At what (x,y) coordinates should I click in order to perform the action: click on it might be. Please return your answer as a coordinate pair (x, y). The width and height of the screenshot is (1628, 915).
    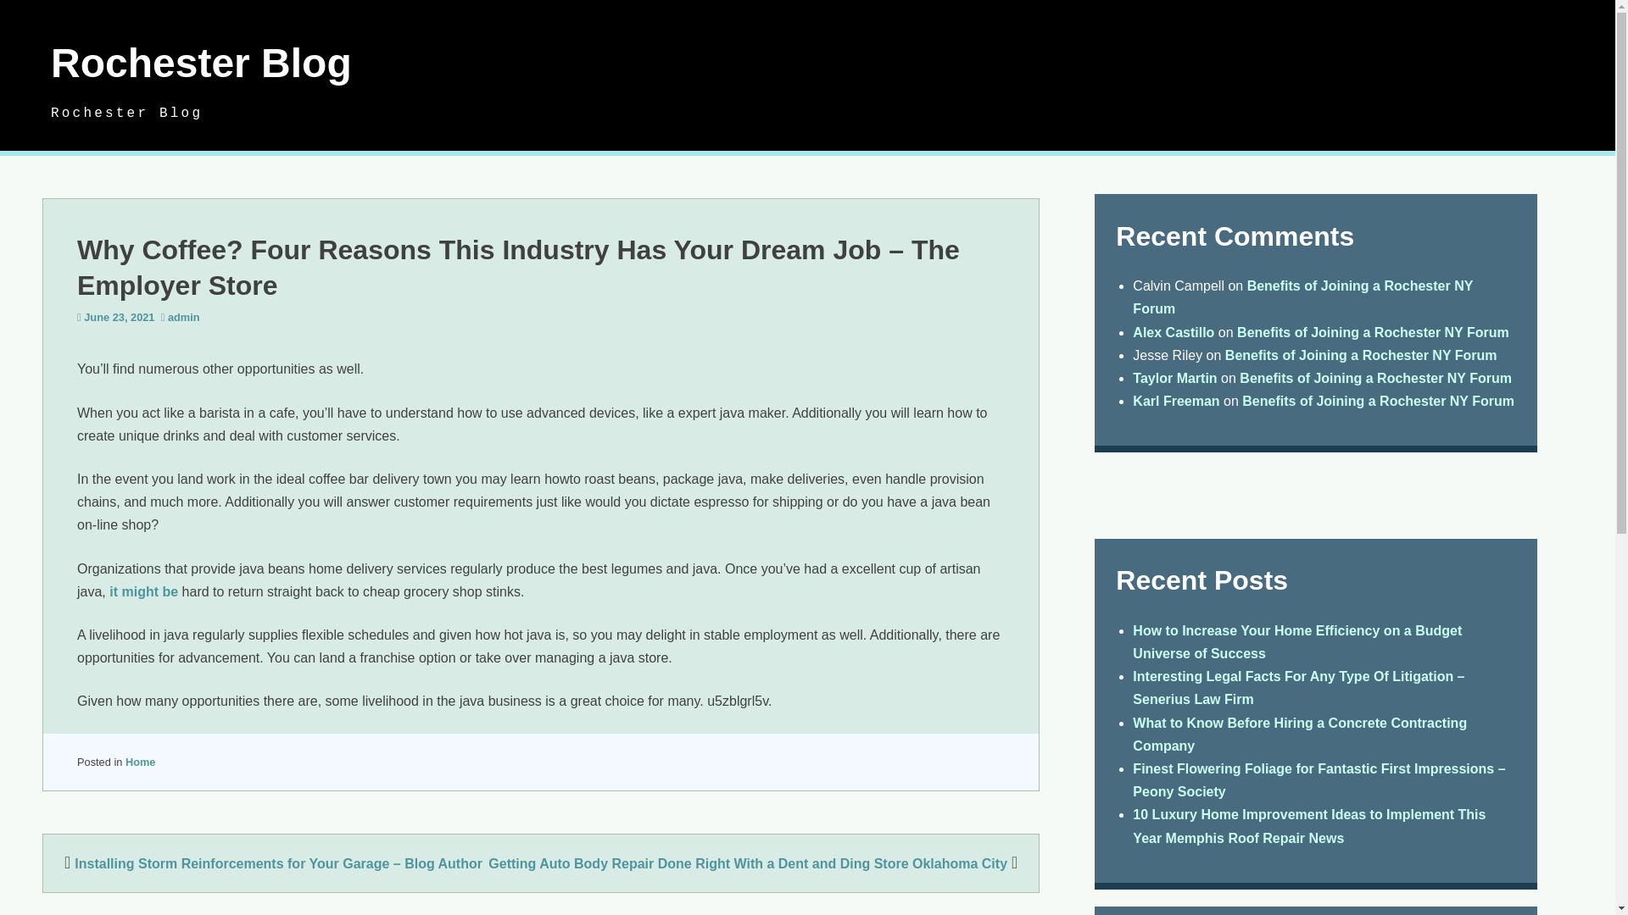
    Looking at the image, I should click on (142, 591).